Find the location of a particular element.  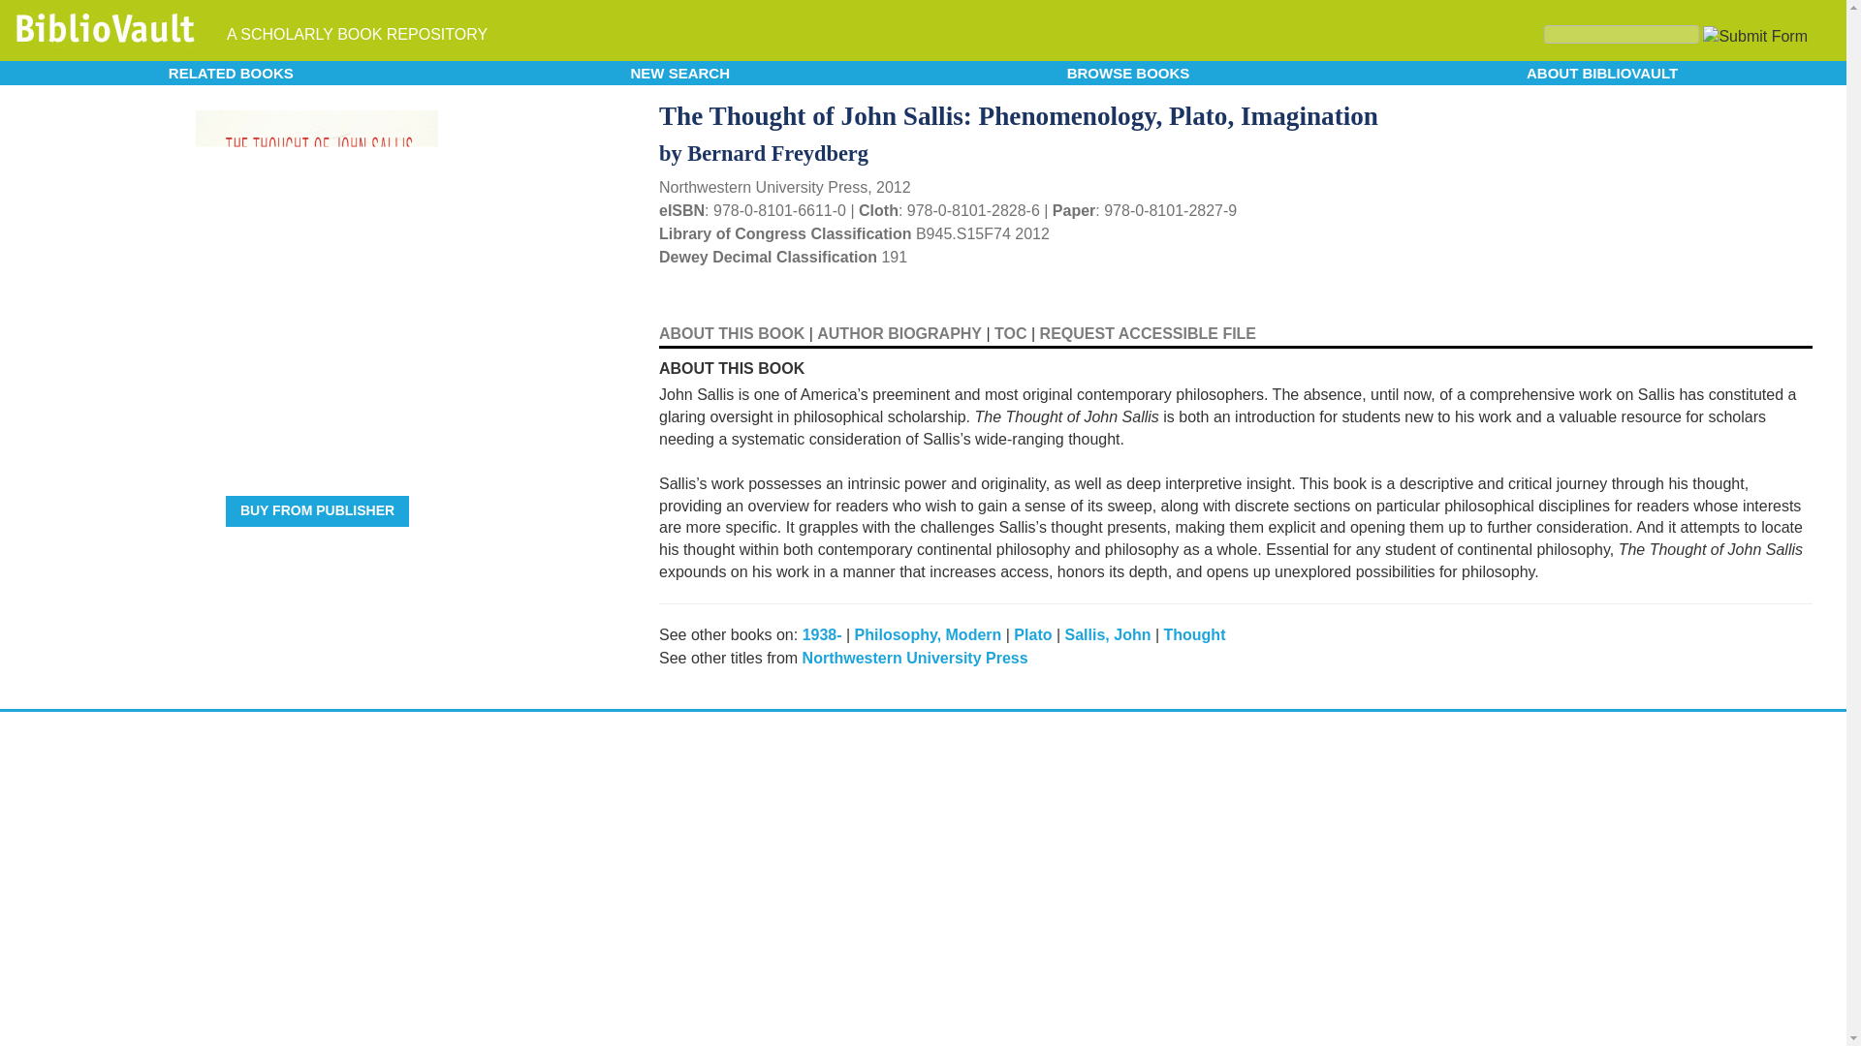

Share on Twitter is located at coordinates (1737, 110).